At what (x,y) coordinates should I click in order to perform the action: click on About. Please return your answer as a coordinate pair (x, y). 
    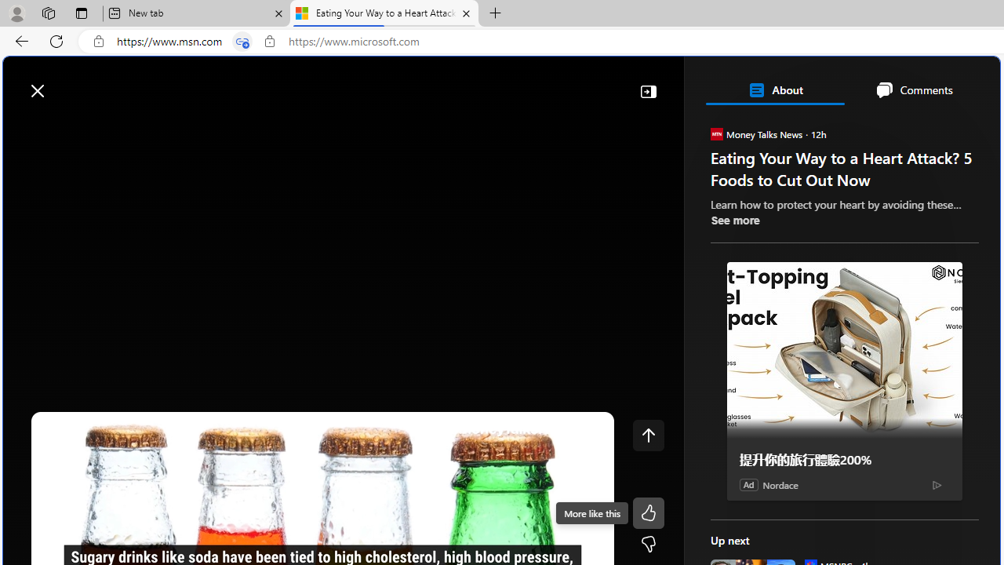
    Looking at the image, I should click on (774, 89).